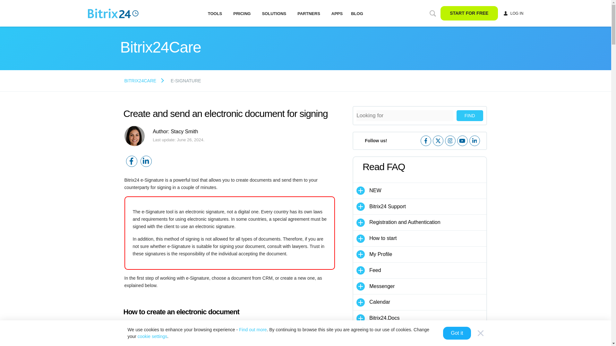 This screenshot has width=616, height=346. What do you see at coordinates (470, 116) in the screenshot?
I see `Find` at bounding box center [470, 116].